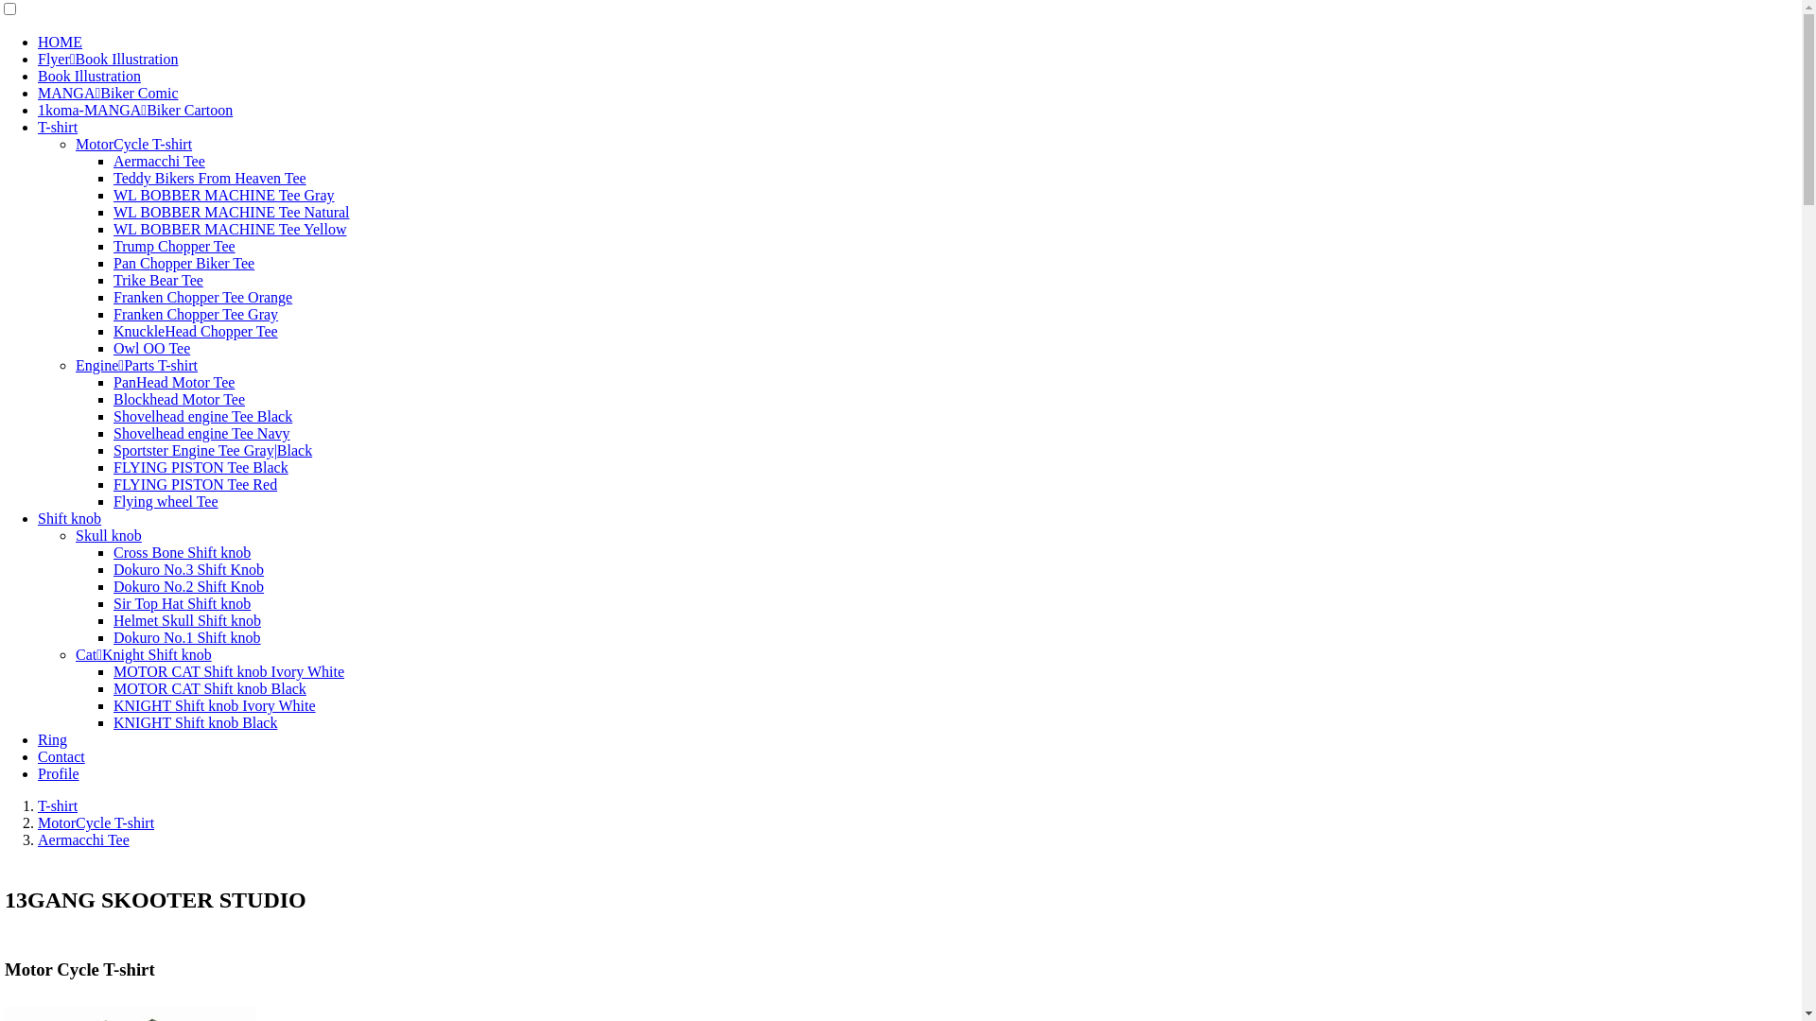 The image size is (1816, 1021). I want to click on Trike Bear Tee, so click(159, 280).